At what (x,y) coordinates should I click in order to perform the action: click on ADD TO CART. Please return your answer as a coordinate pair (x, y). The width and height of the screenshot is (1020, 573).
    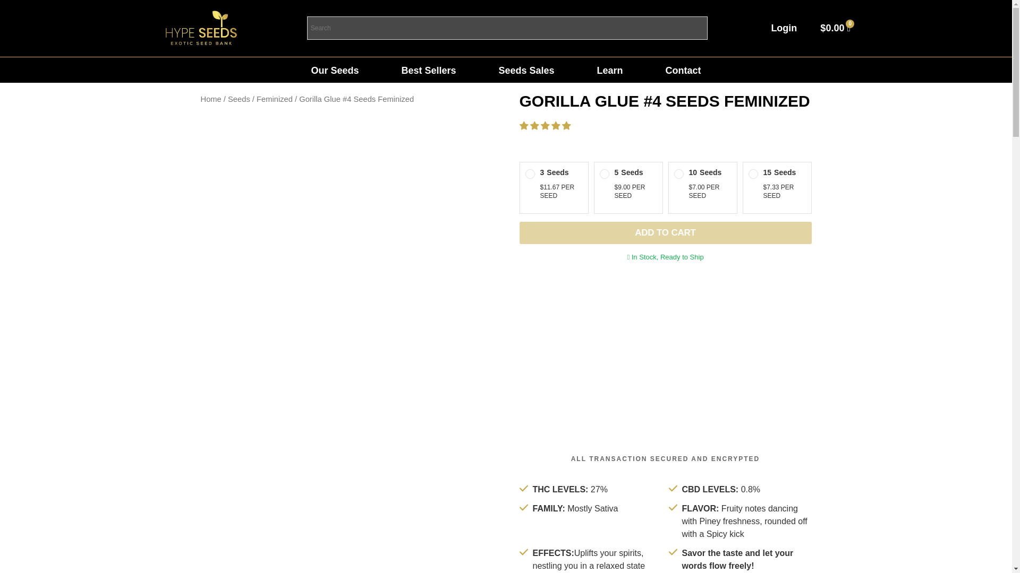
    Looking at the image, I should click on (665, 232).